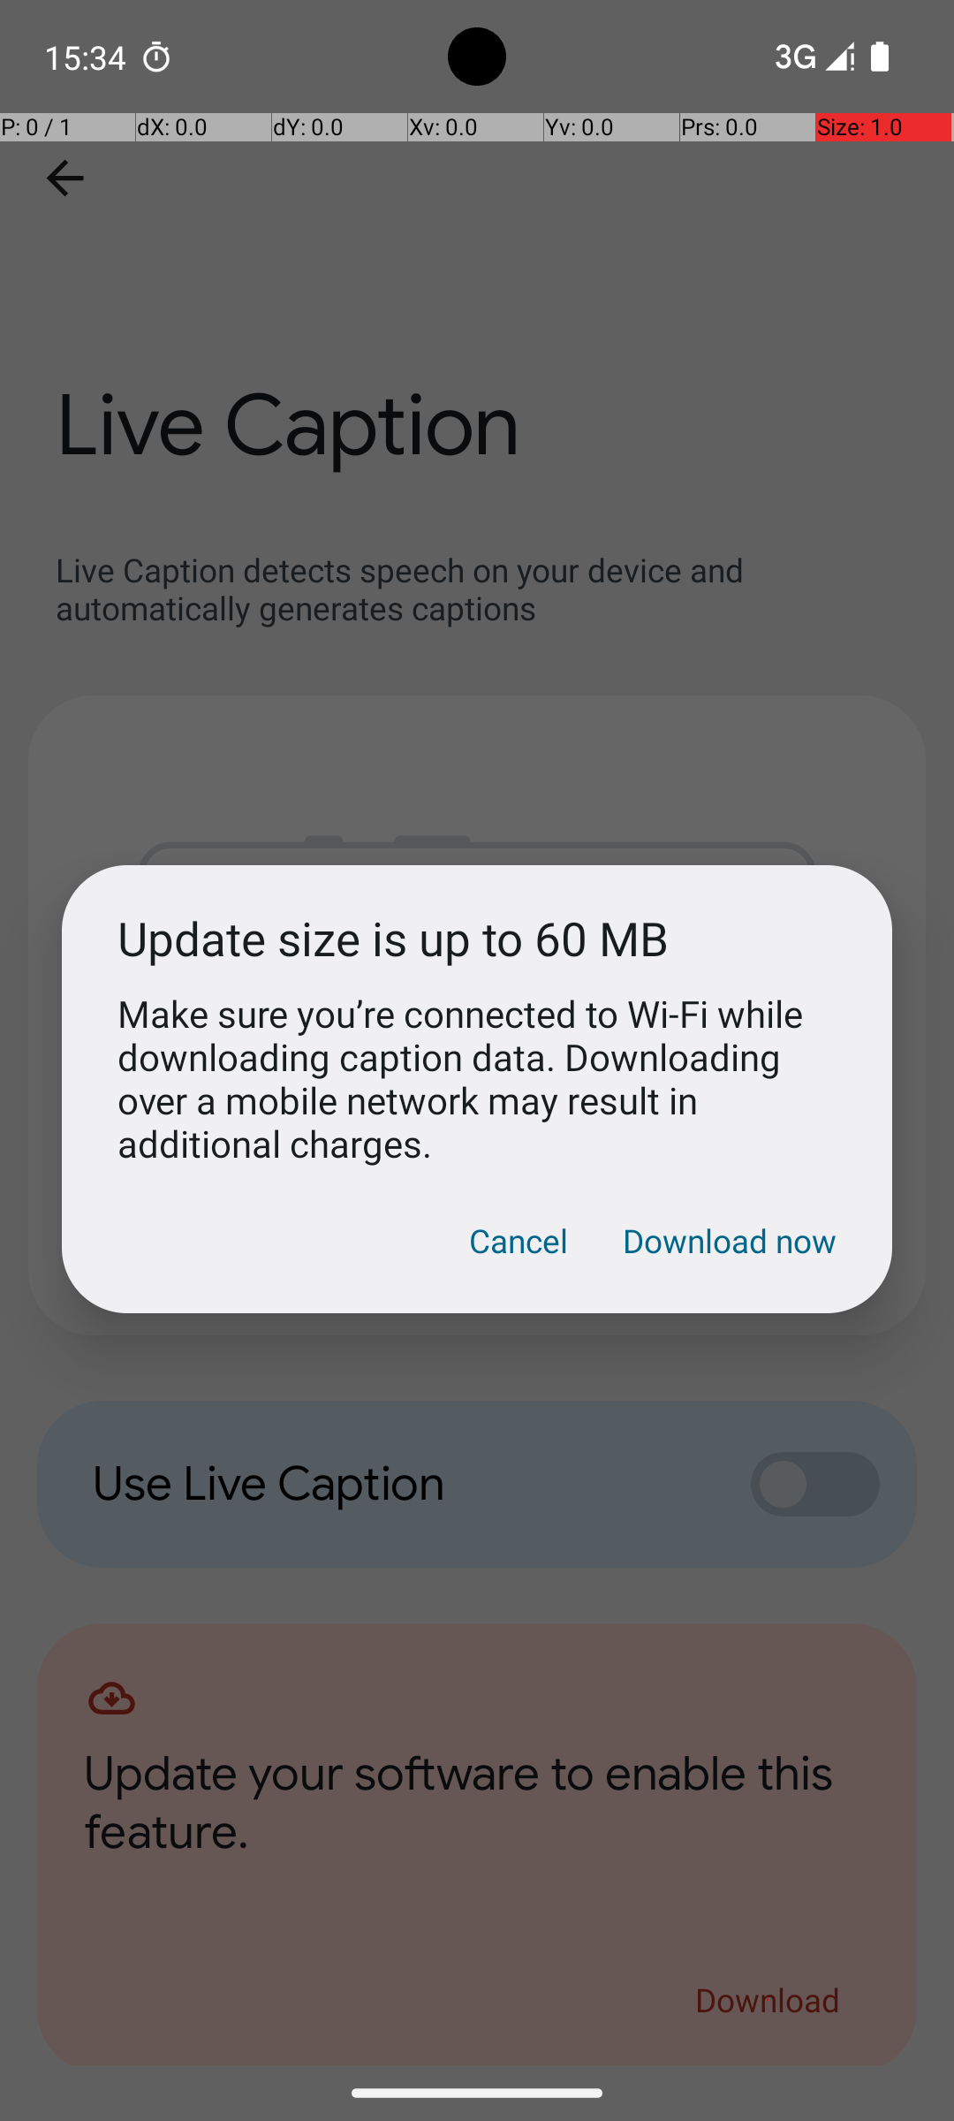  Describe the element at coordinates (730, 1241) in the screenshot. I see `Download now` at that location.